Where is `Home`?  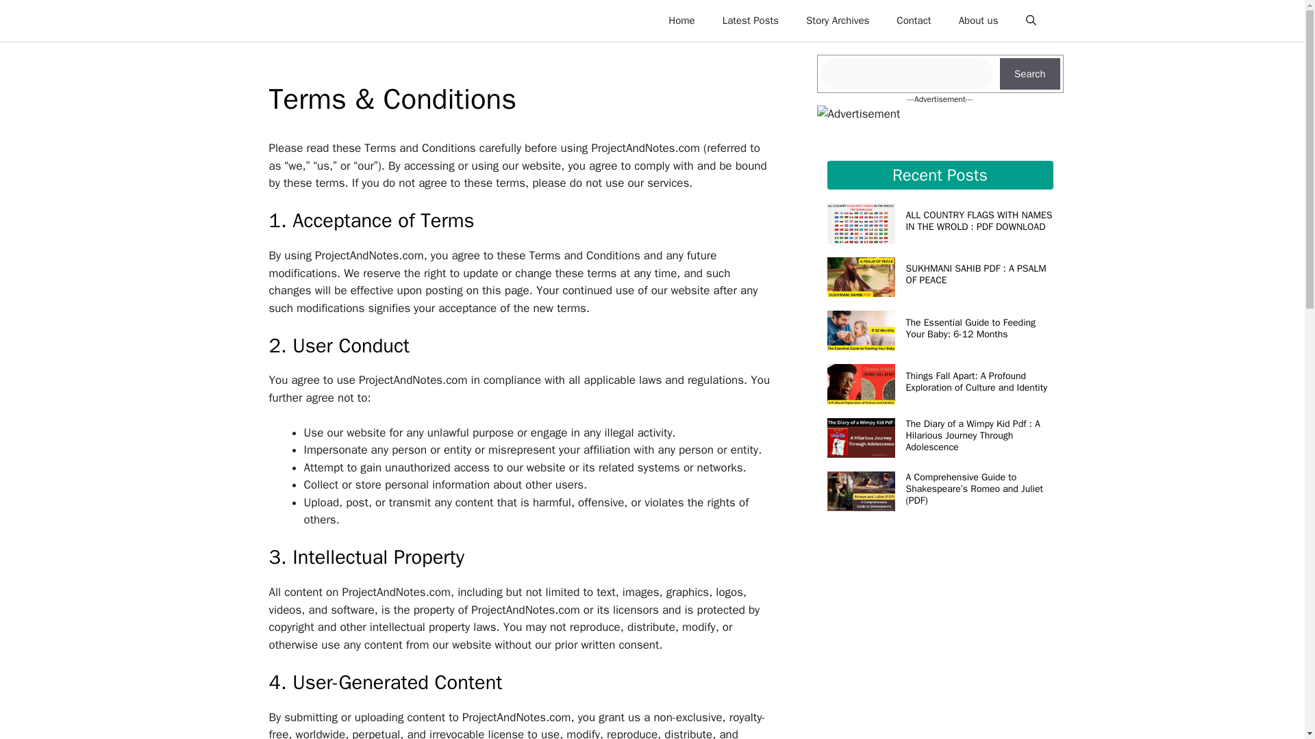 Home is located at coordinates (681, 21).